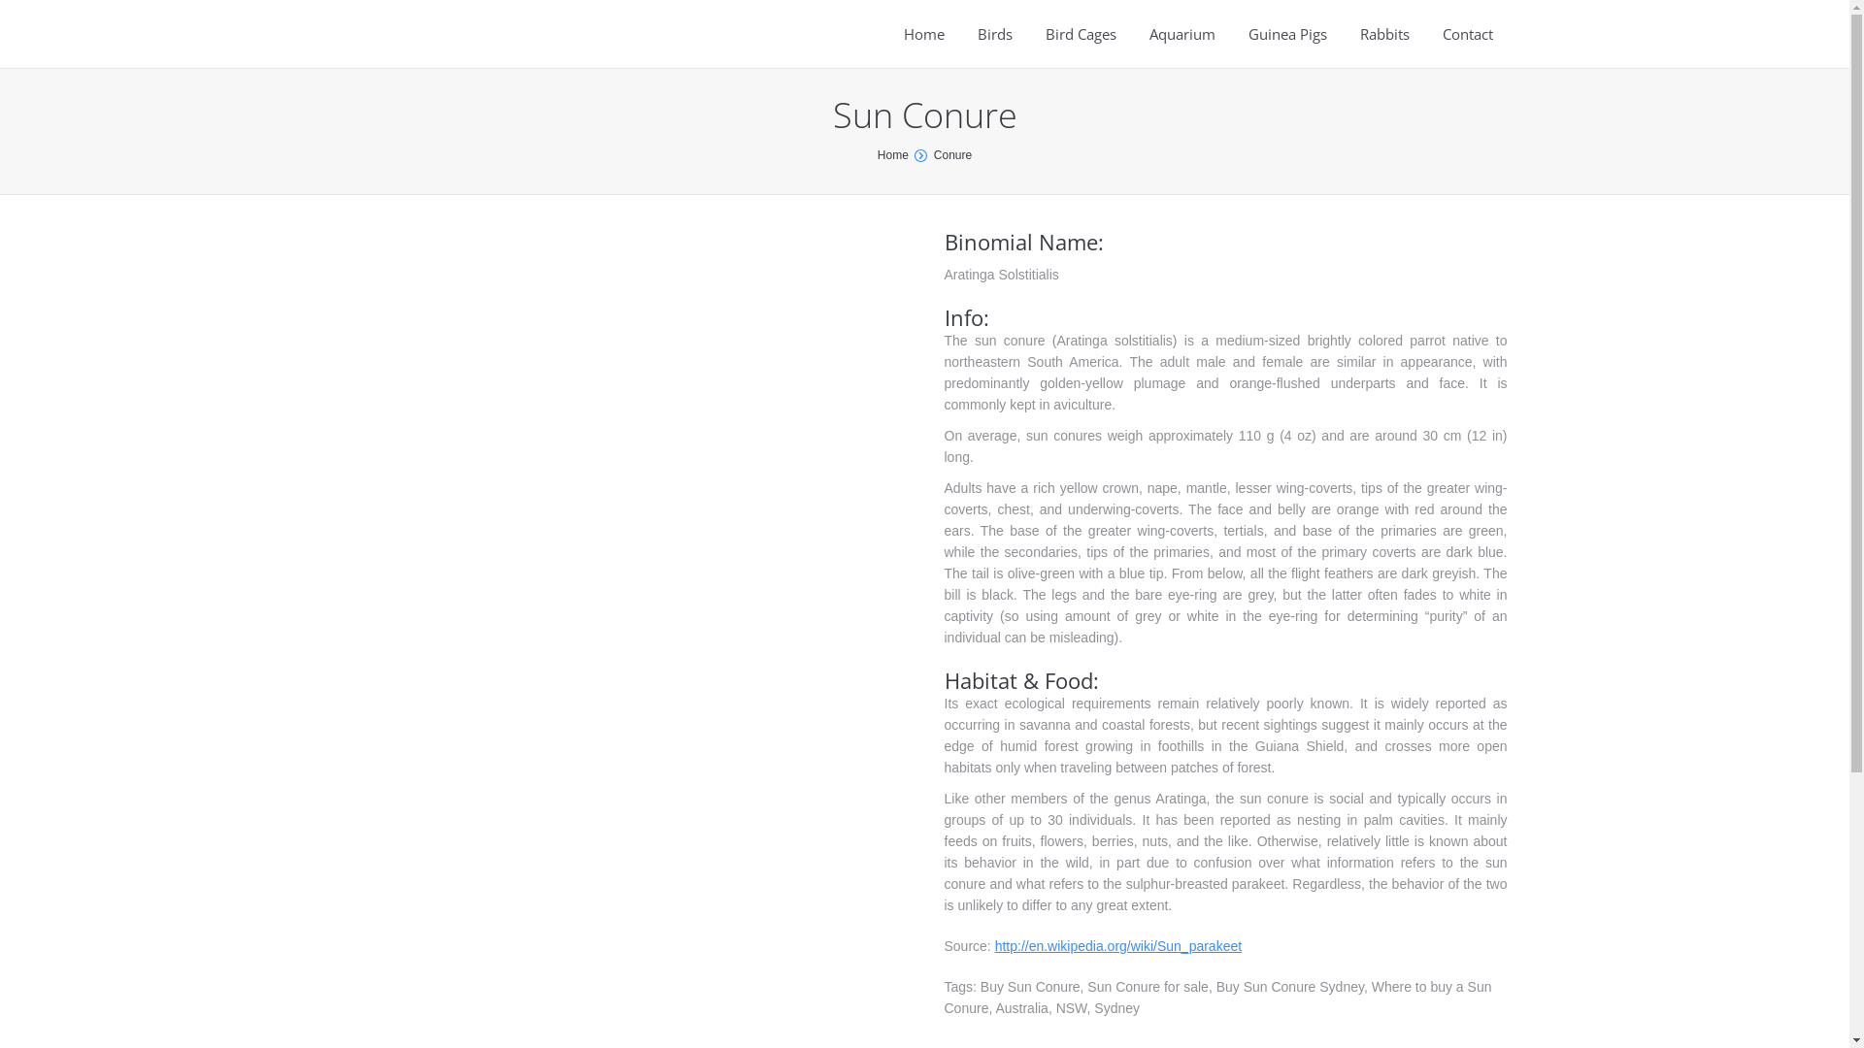 The image size is (1864, 1048). I want to click on http://en.wikipedia.org/wiki/Sun_parakeet, so click(1118, 946).